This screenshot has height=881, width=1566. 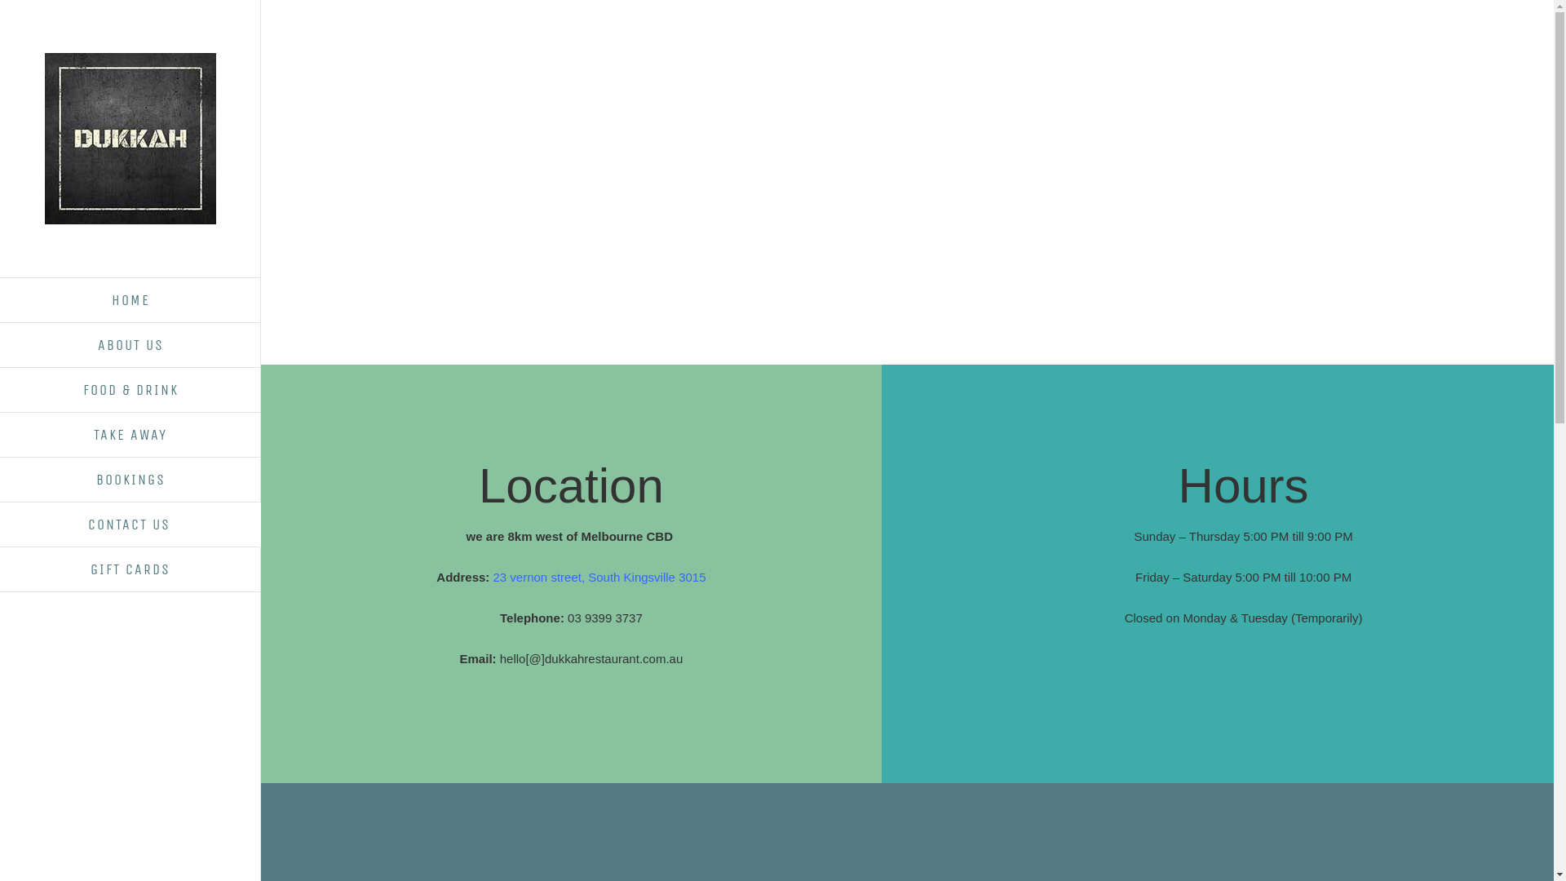 I want to click on FOOD & DRINK, so click(x=130, y=390).